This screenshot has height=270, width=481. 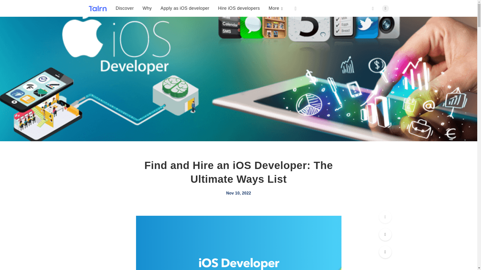 I want to click on Hire iOS developers, so click(x=239, y=5).